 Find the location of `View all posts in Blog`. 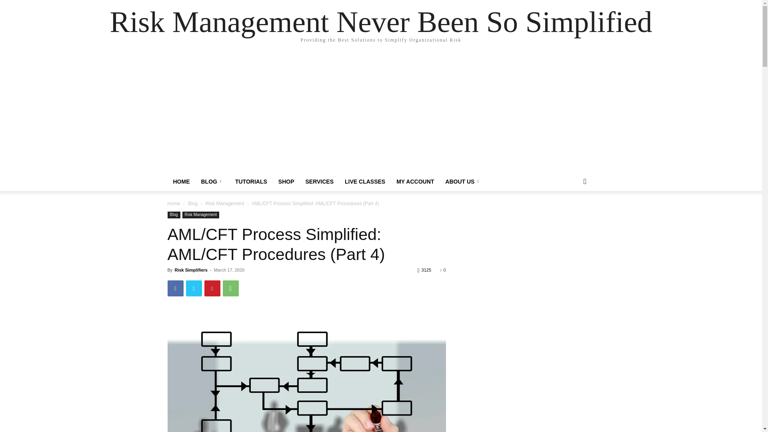

View all posts in Blog is located at coordinates (193, 204).